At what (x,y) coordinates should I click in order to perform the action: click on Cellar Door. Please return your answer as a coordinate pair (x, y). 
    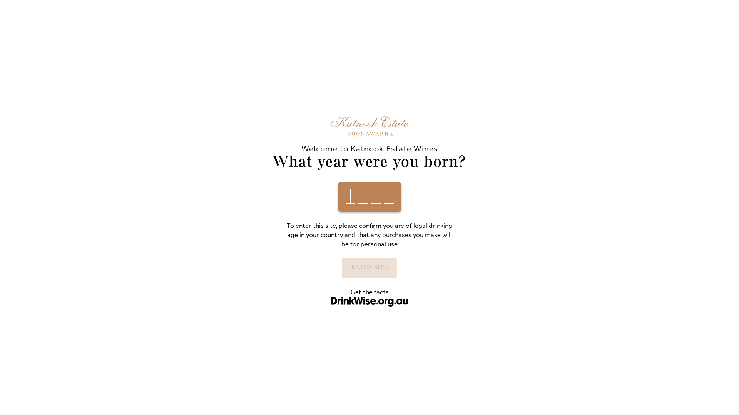
    Looking at the image, I should click on (259, 317).